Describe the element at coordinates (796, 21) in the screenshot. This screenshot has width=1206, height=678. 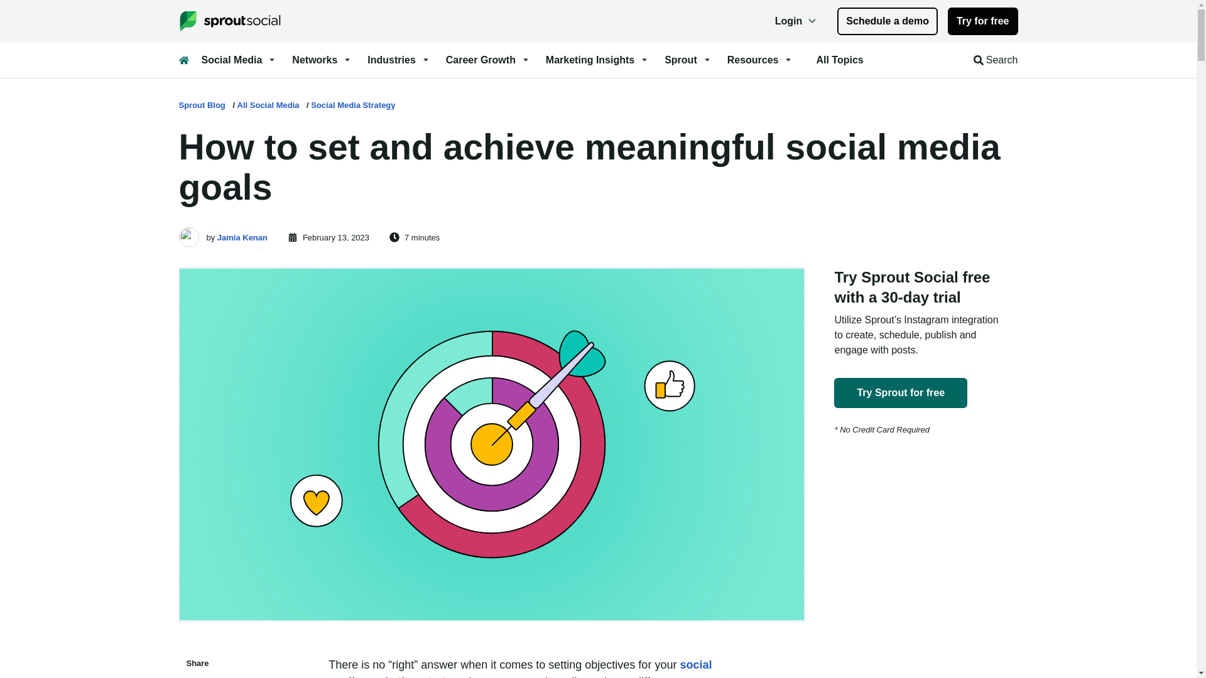
I see `Login` at that location.